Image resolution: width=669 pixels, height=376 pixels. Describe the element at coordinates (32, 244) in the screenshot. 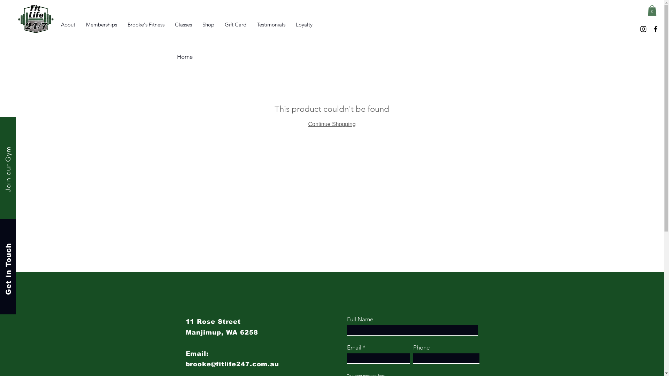

I see `Get in Touch ` at that location.